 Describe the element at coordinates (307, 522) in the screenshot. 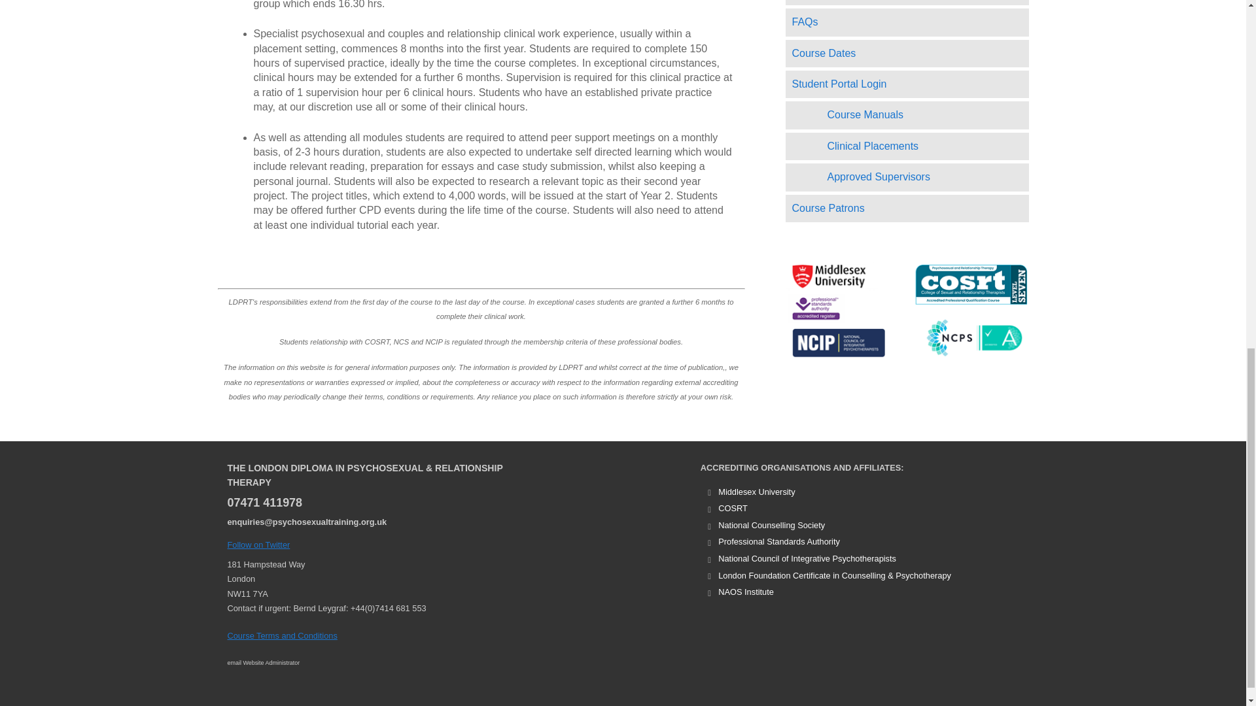

I see `Enquiries` at that location.